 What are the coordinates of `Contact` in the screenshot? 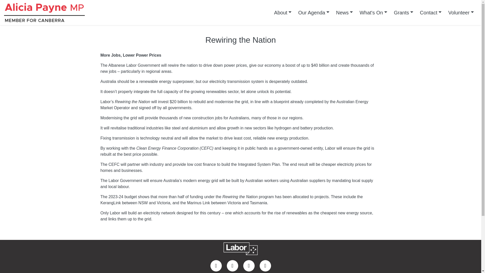 It's located at (430, 13).